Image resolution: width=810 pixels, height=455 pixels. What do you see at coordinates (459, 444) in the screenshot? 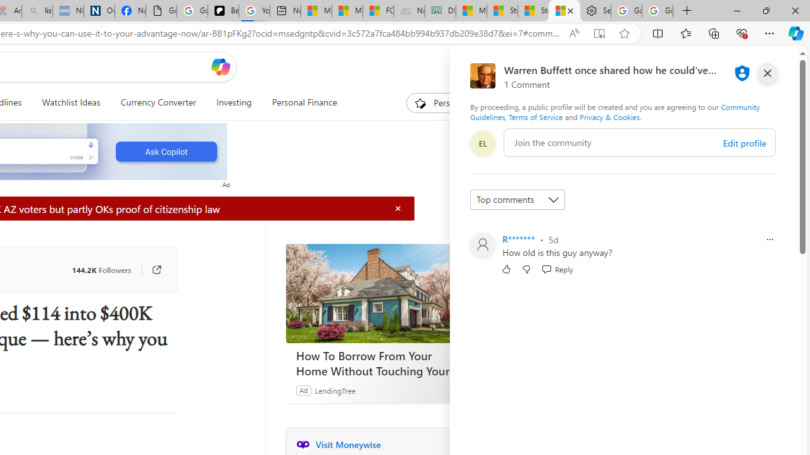
I see `Visit Moneywise website` at bounding box center [459, 444].